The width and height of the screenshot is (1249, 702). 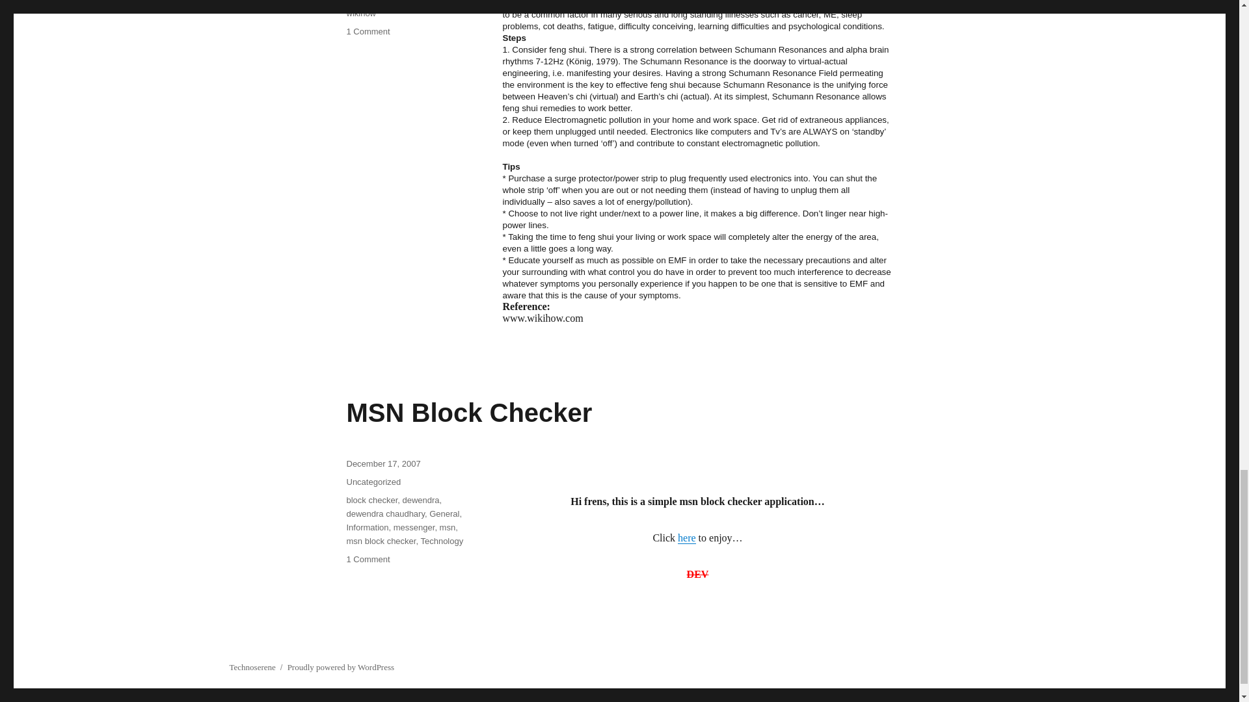 I want to click on here, so click(x=687, y=537).